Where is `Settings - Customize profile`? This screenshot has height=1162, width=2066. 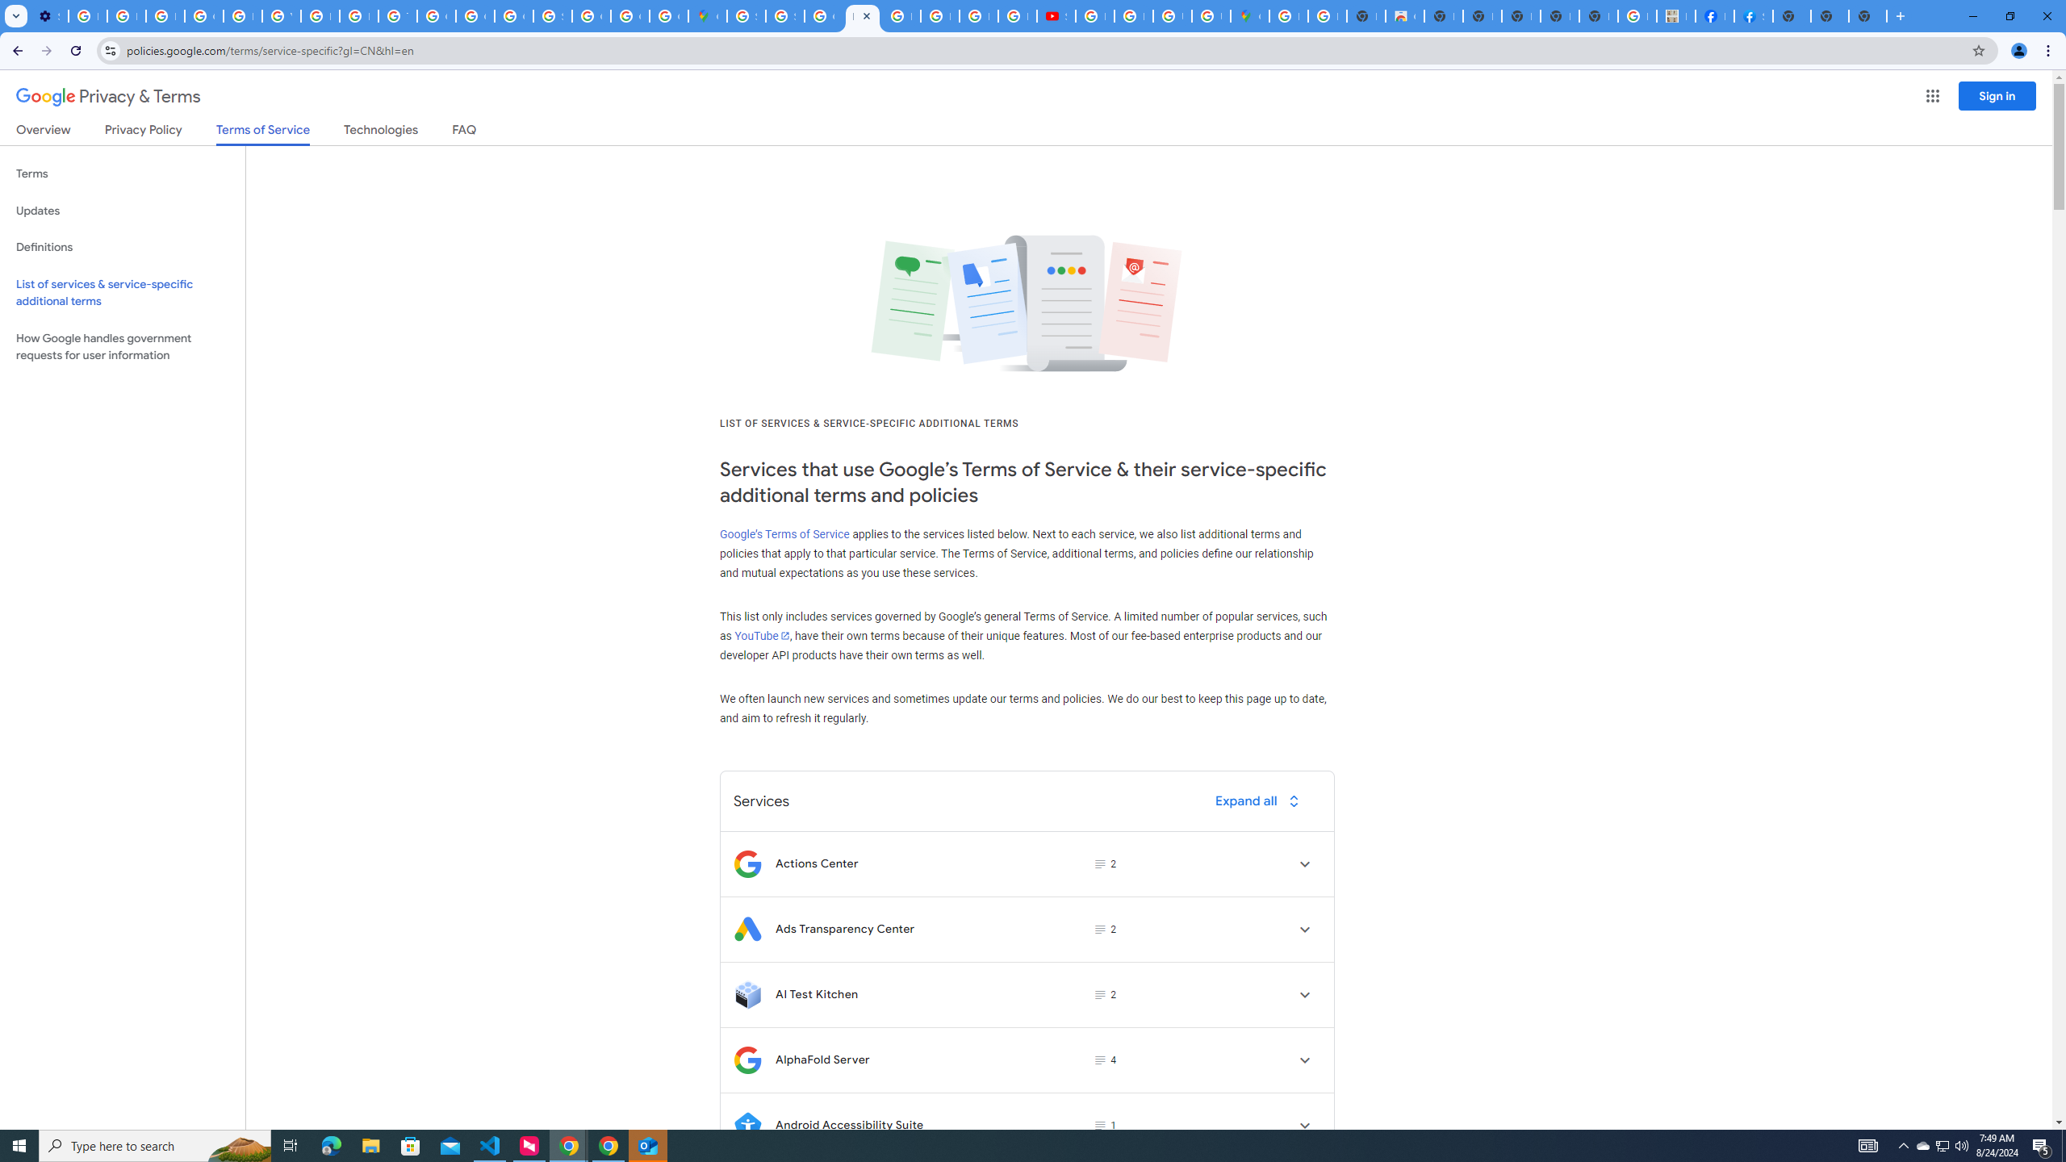 Settings - Customize profile is located at coordinates (49, 16).